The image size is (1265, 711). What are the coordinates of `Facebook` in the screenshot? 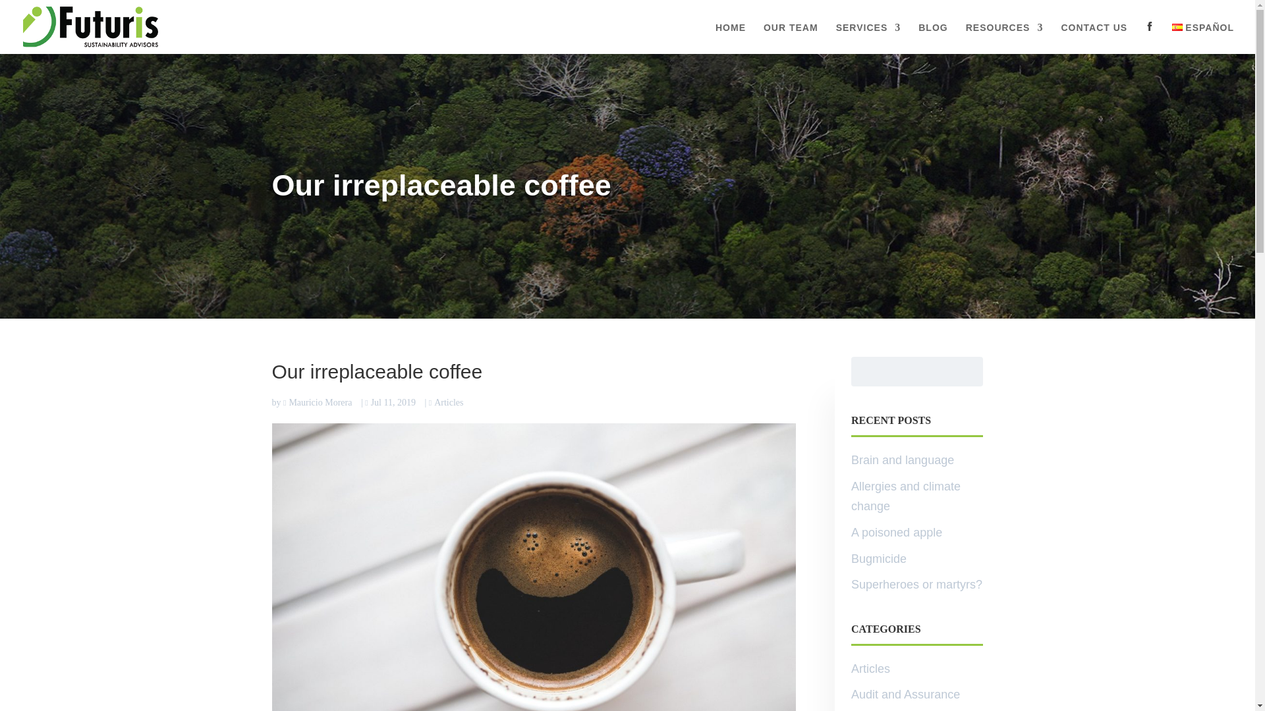 It's located at (1149, 26).